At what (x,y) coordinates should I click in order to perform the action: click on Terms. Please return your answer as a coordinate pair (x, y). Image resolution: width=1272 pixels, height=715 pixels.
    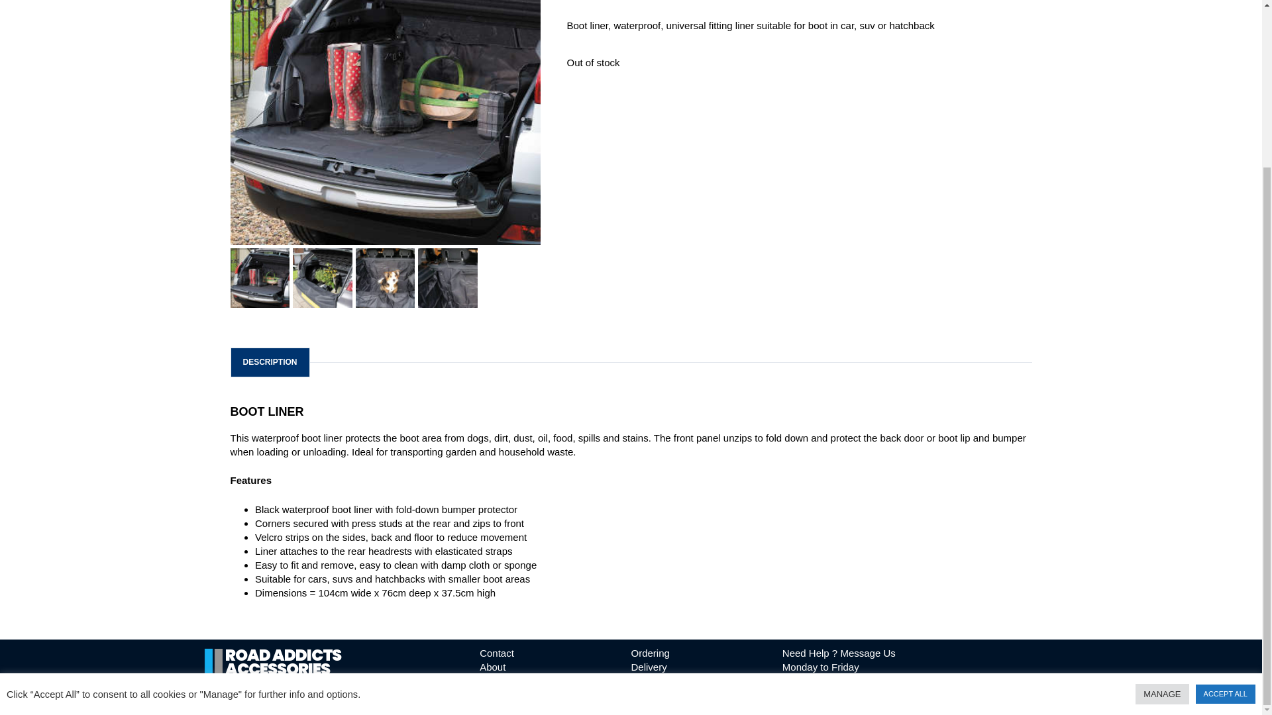
    Looking at the image, I should click on (493, 681).